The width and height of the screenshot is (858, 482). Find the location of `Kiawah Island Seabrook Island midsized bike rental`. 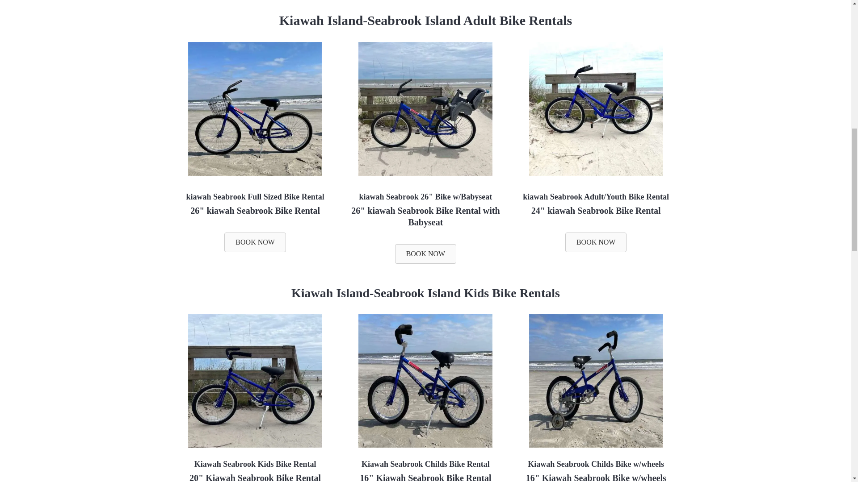

Kiawah Island Seabrook Island midsized bike rental is located at coordinates (596, 174).